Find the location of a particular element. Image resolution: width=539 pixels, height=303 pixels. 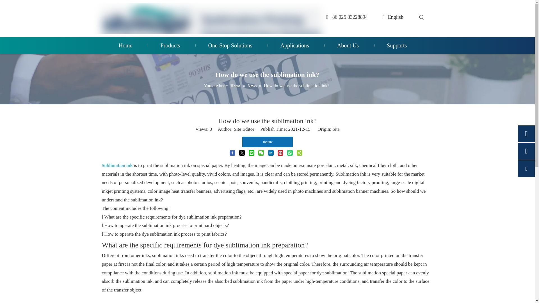

Applications is located at coordinates (295, 45).